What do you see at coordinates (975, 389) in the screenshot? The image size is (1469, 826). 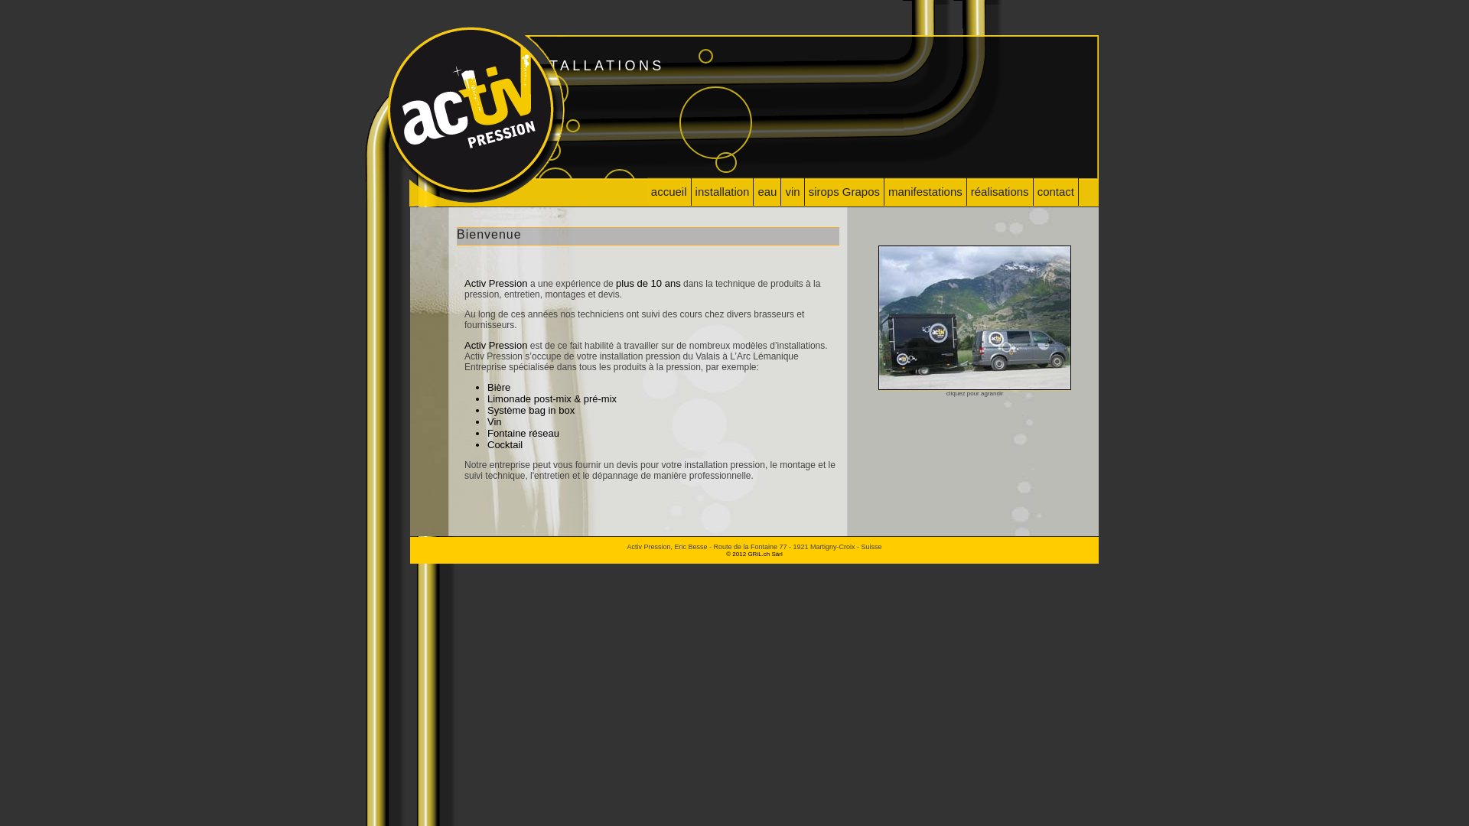 I see `Un des attelage Activ Pression` at bounding box center [975, 389].